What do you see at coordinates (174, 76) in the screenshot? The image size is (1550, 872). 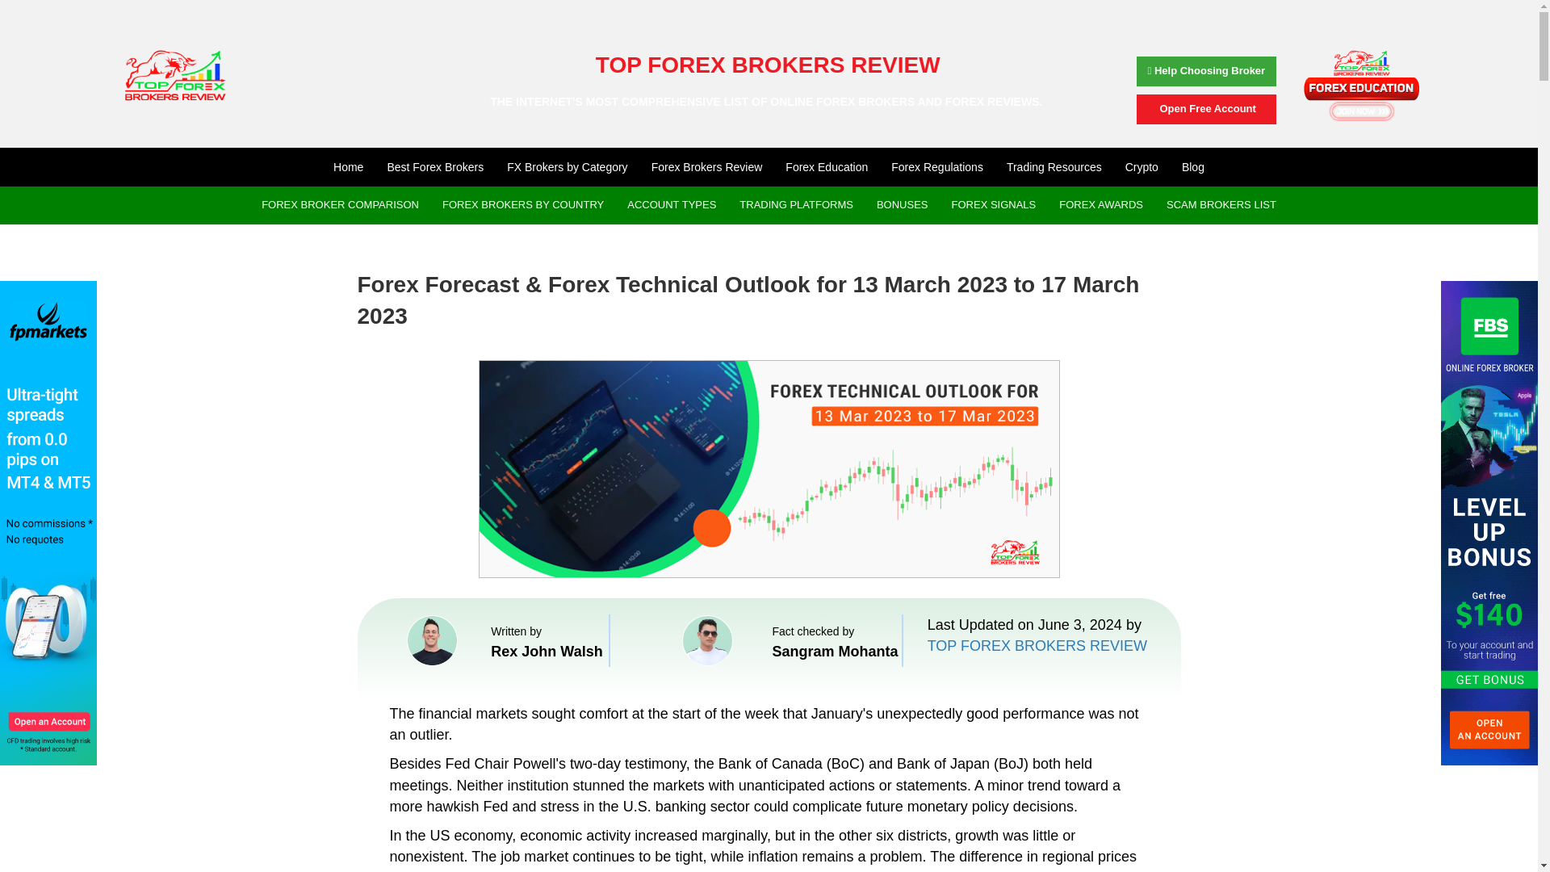 I see `topfxbrokersreview` at bounding box center [174, 76].